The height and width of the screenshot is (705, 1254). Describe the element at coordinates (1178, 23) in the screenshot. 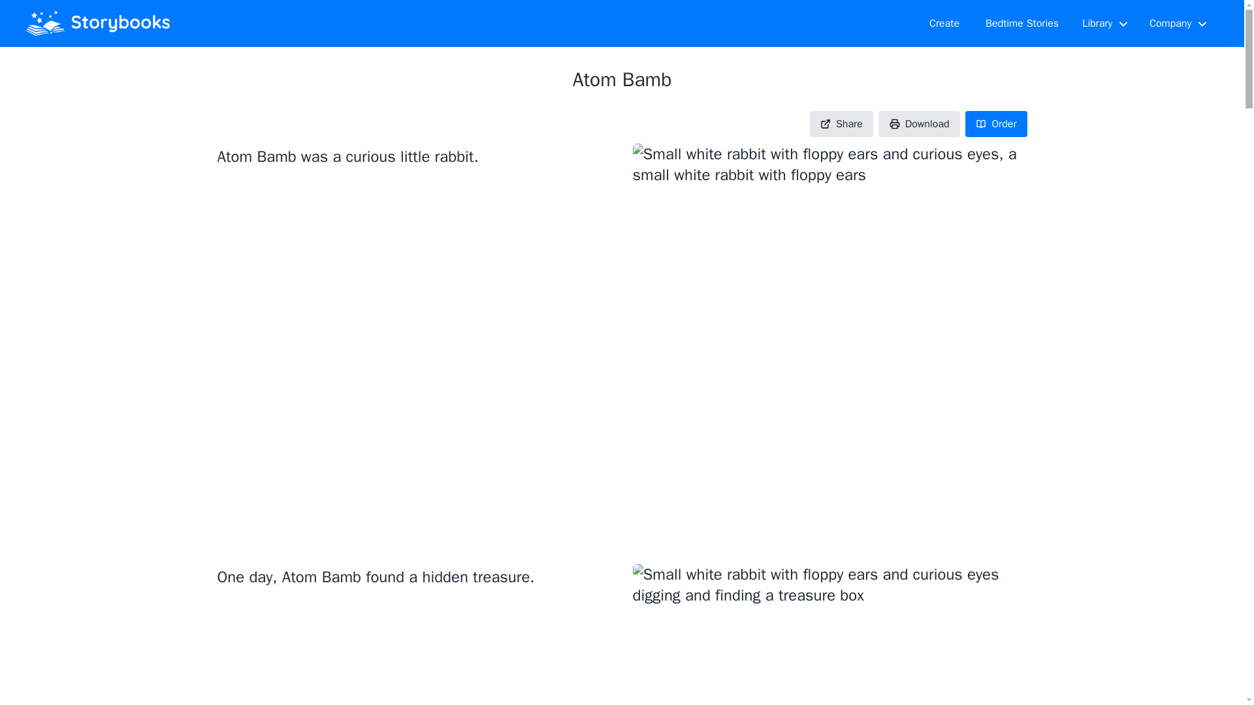

I see `Company` at that location.